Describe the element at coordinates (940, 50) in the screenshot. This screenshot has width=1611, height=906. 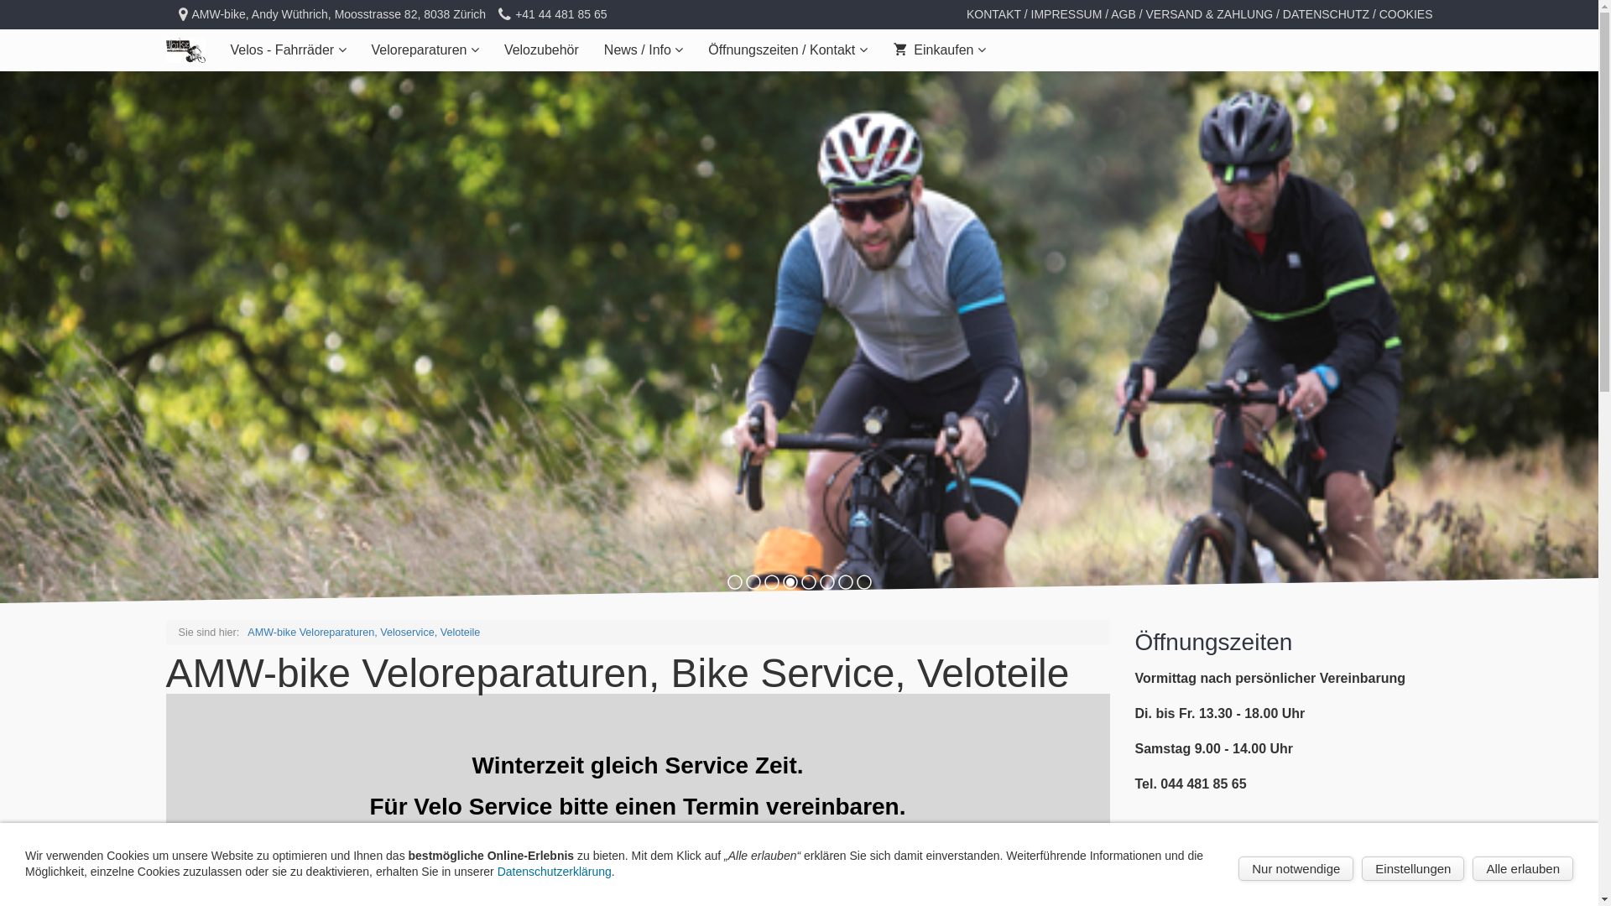
I see `Einkaufen` at that location.